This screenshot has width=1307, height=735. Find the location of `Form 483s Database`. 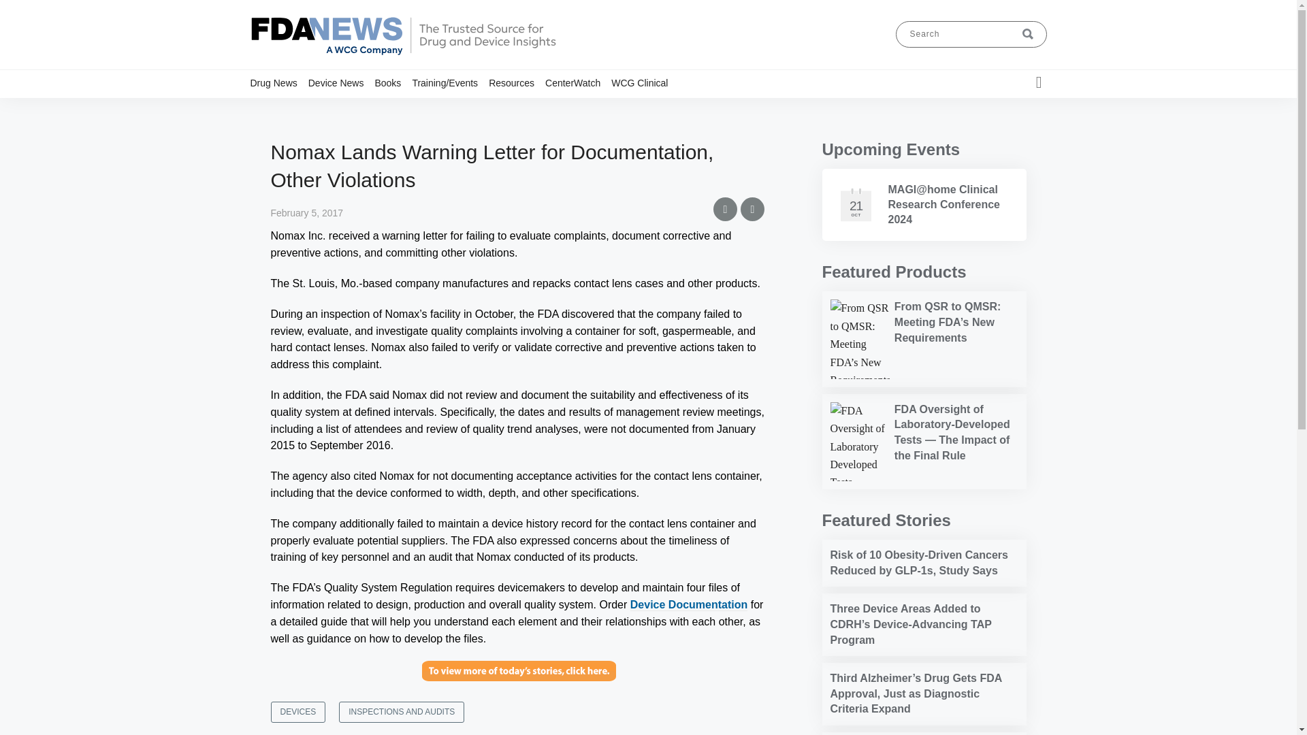

Form 483s Database is located at coordinates (557, 109).